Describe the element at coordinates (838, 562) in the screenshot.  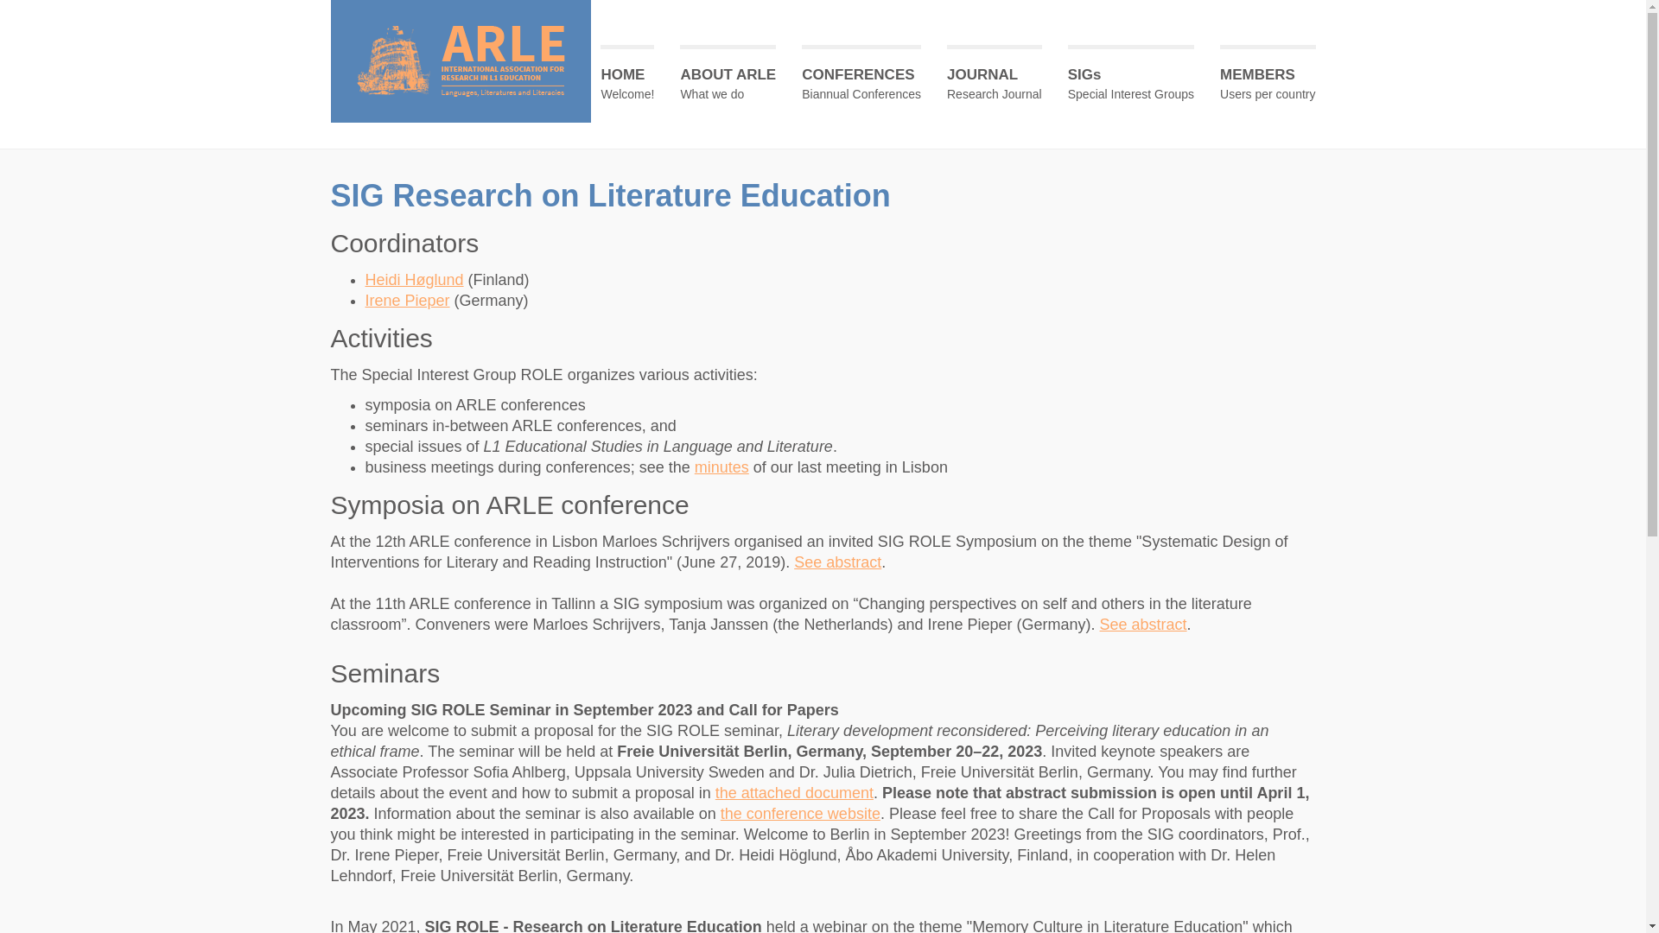
I see `See abstract` at that location.